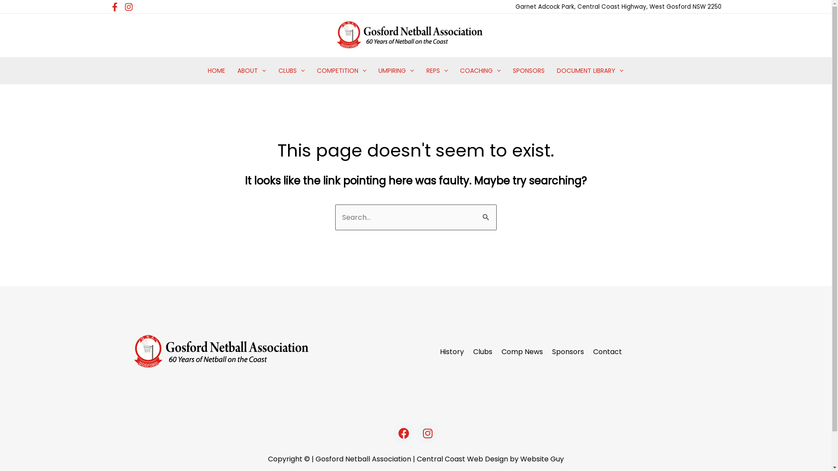  I want to click on HOME, so click(216, 71).